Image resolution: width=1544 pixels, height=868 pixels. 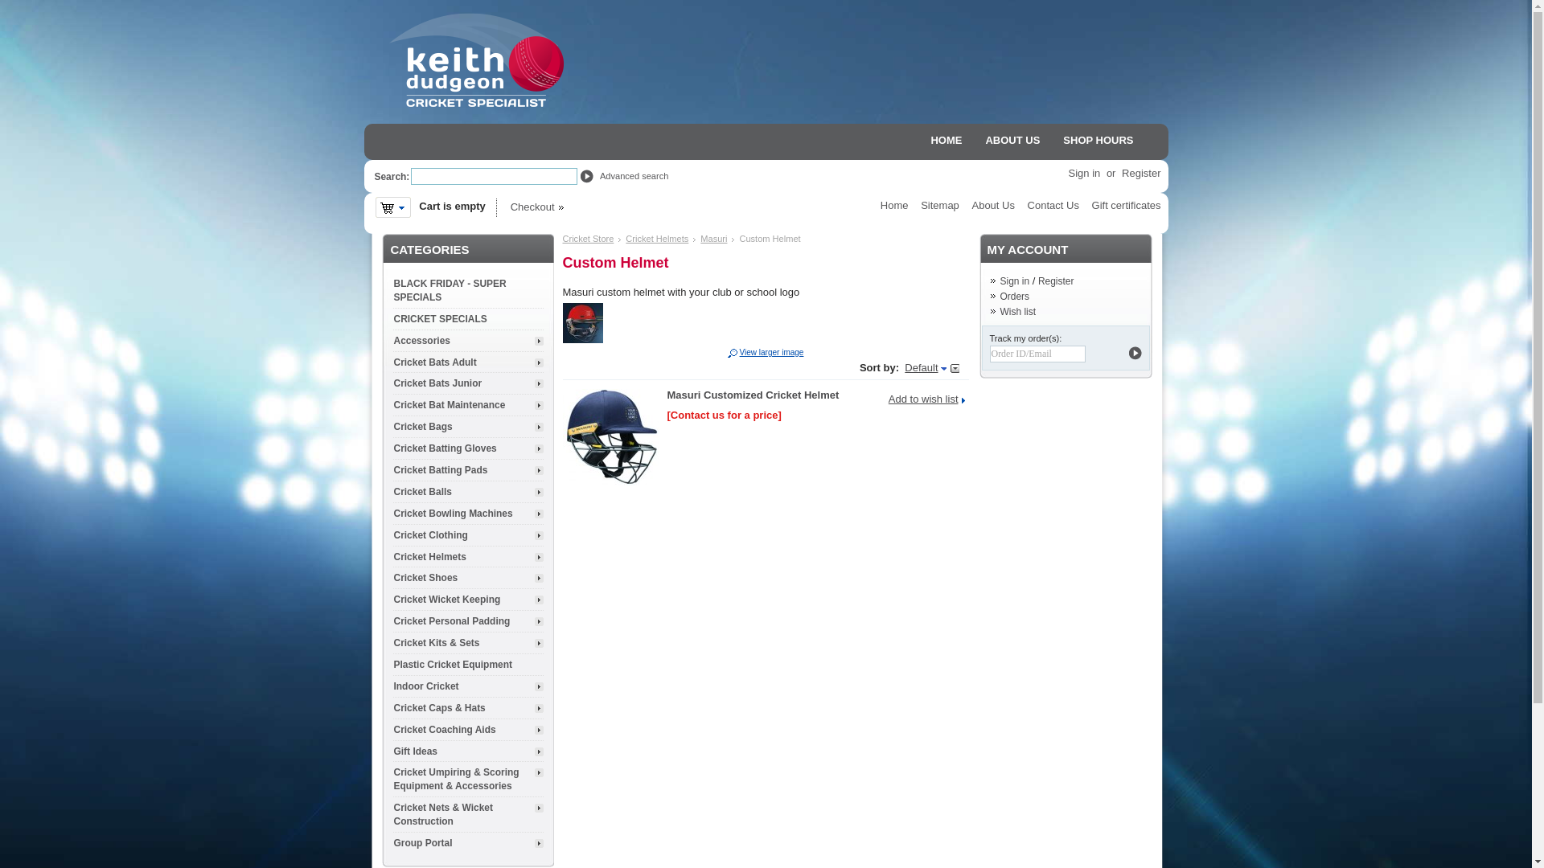 What do you see at coordinates (468, 730) in the screenshot?
I see `Cricket Coaching Aids` at bounding box center [468, 730].